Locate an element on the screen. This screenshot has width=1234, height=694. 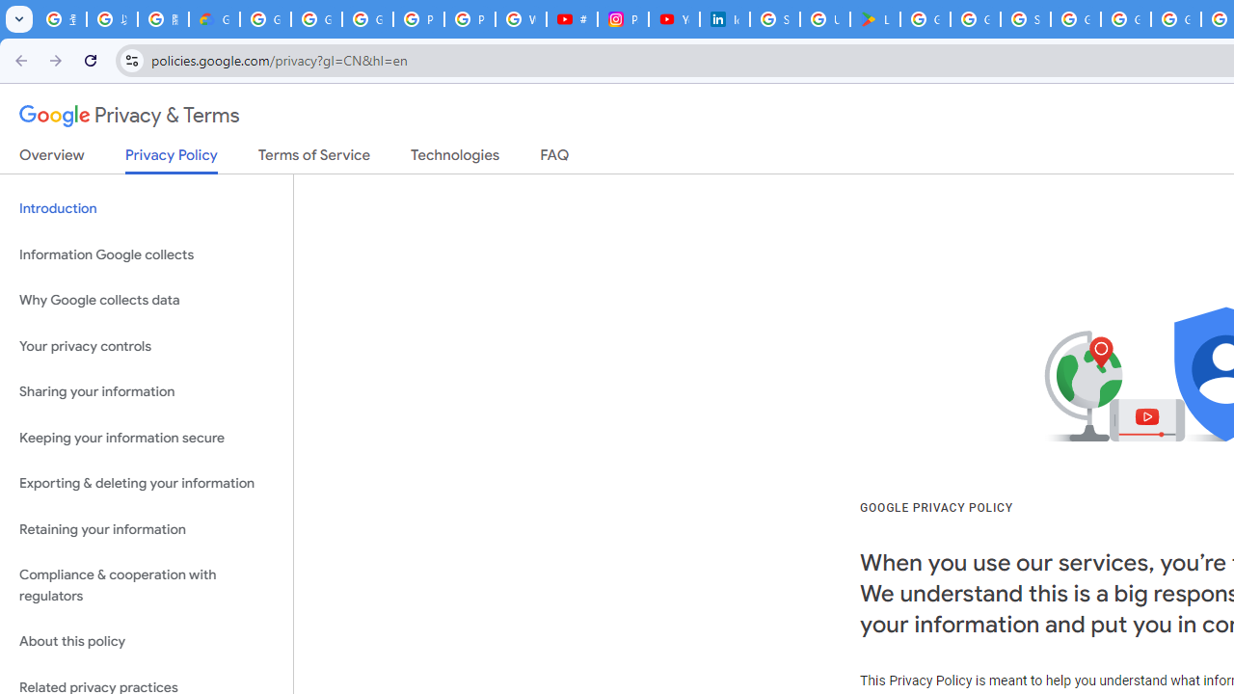
Google Workspace - Specific Terms is located at coordinates (976, 19).